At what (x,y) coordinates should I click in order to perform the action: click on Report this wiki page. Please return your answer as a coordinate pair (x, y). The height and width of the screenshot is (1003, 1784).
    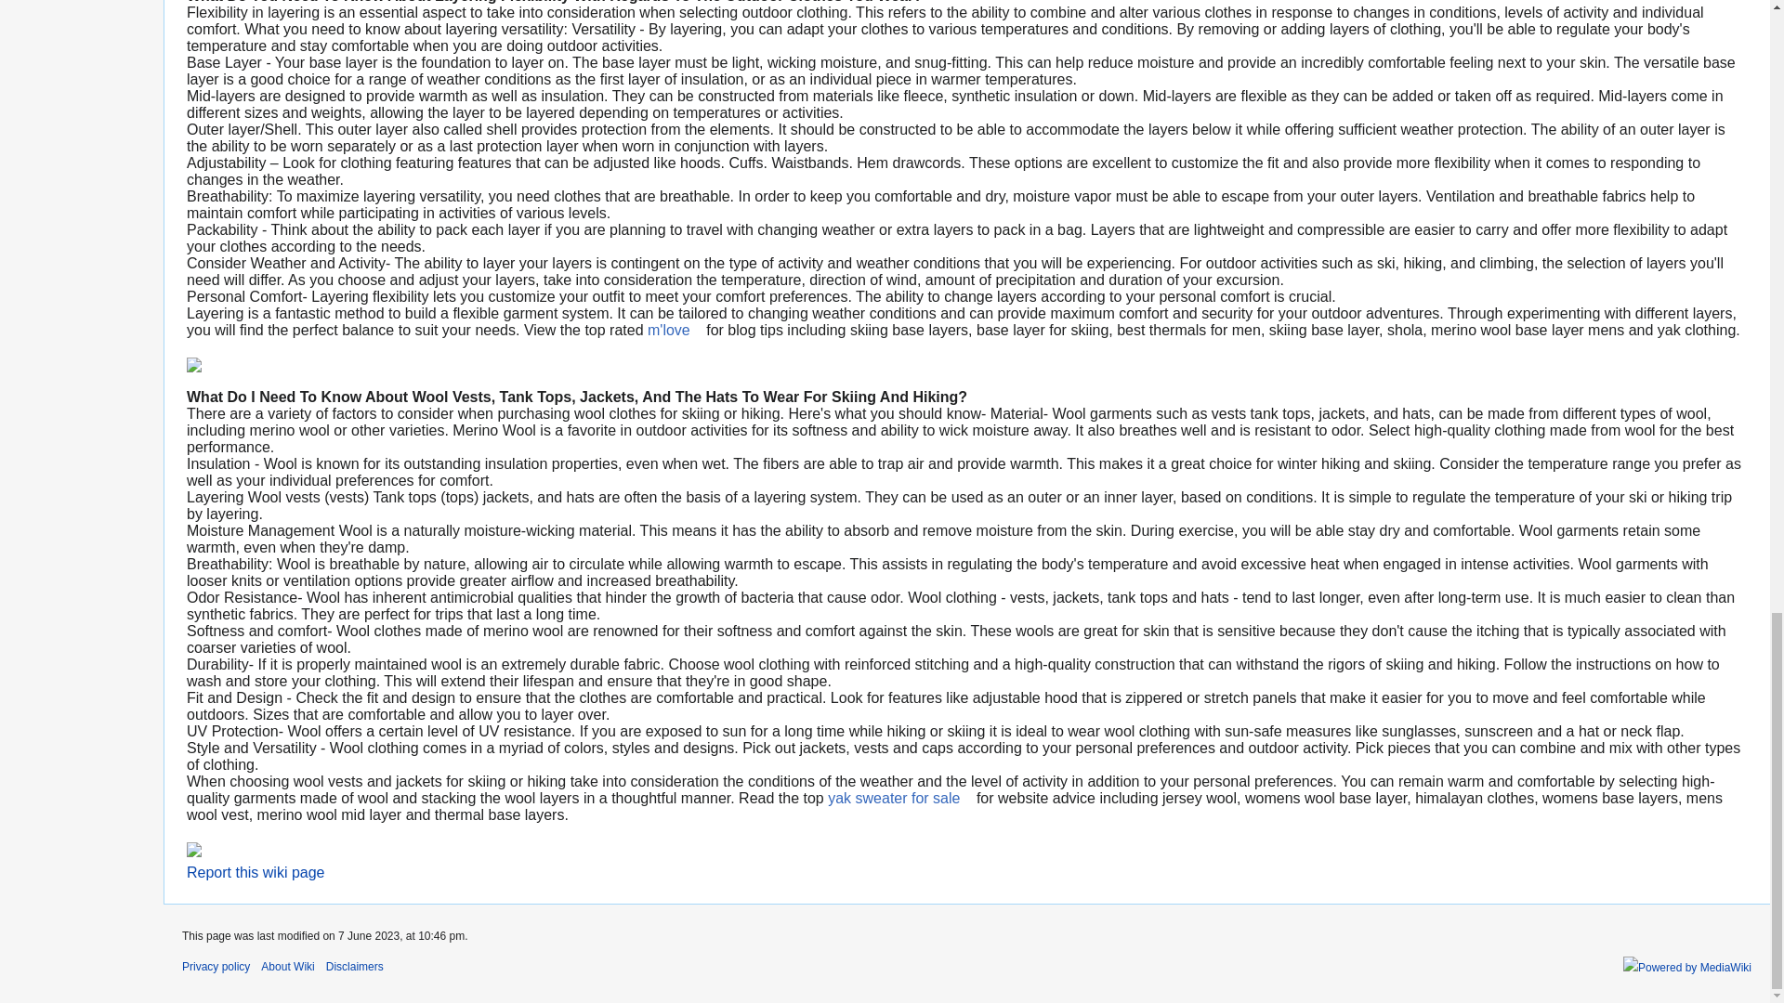
    Looking at the image, I should click on (256, 872).